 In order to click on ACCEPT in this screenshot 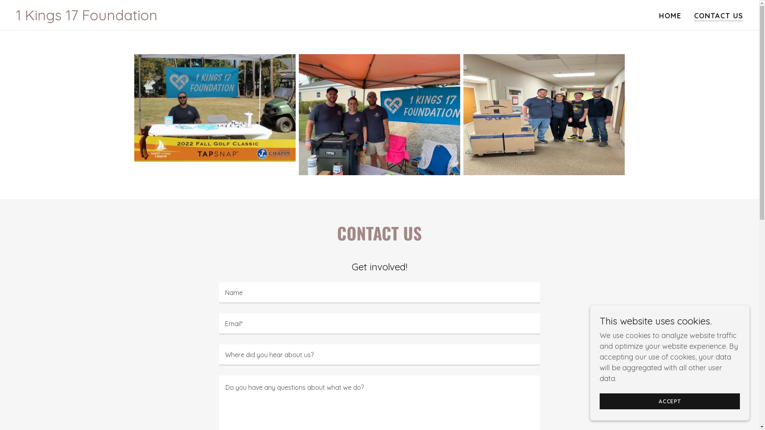, I will do `click(670, 401)`.